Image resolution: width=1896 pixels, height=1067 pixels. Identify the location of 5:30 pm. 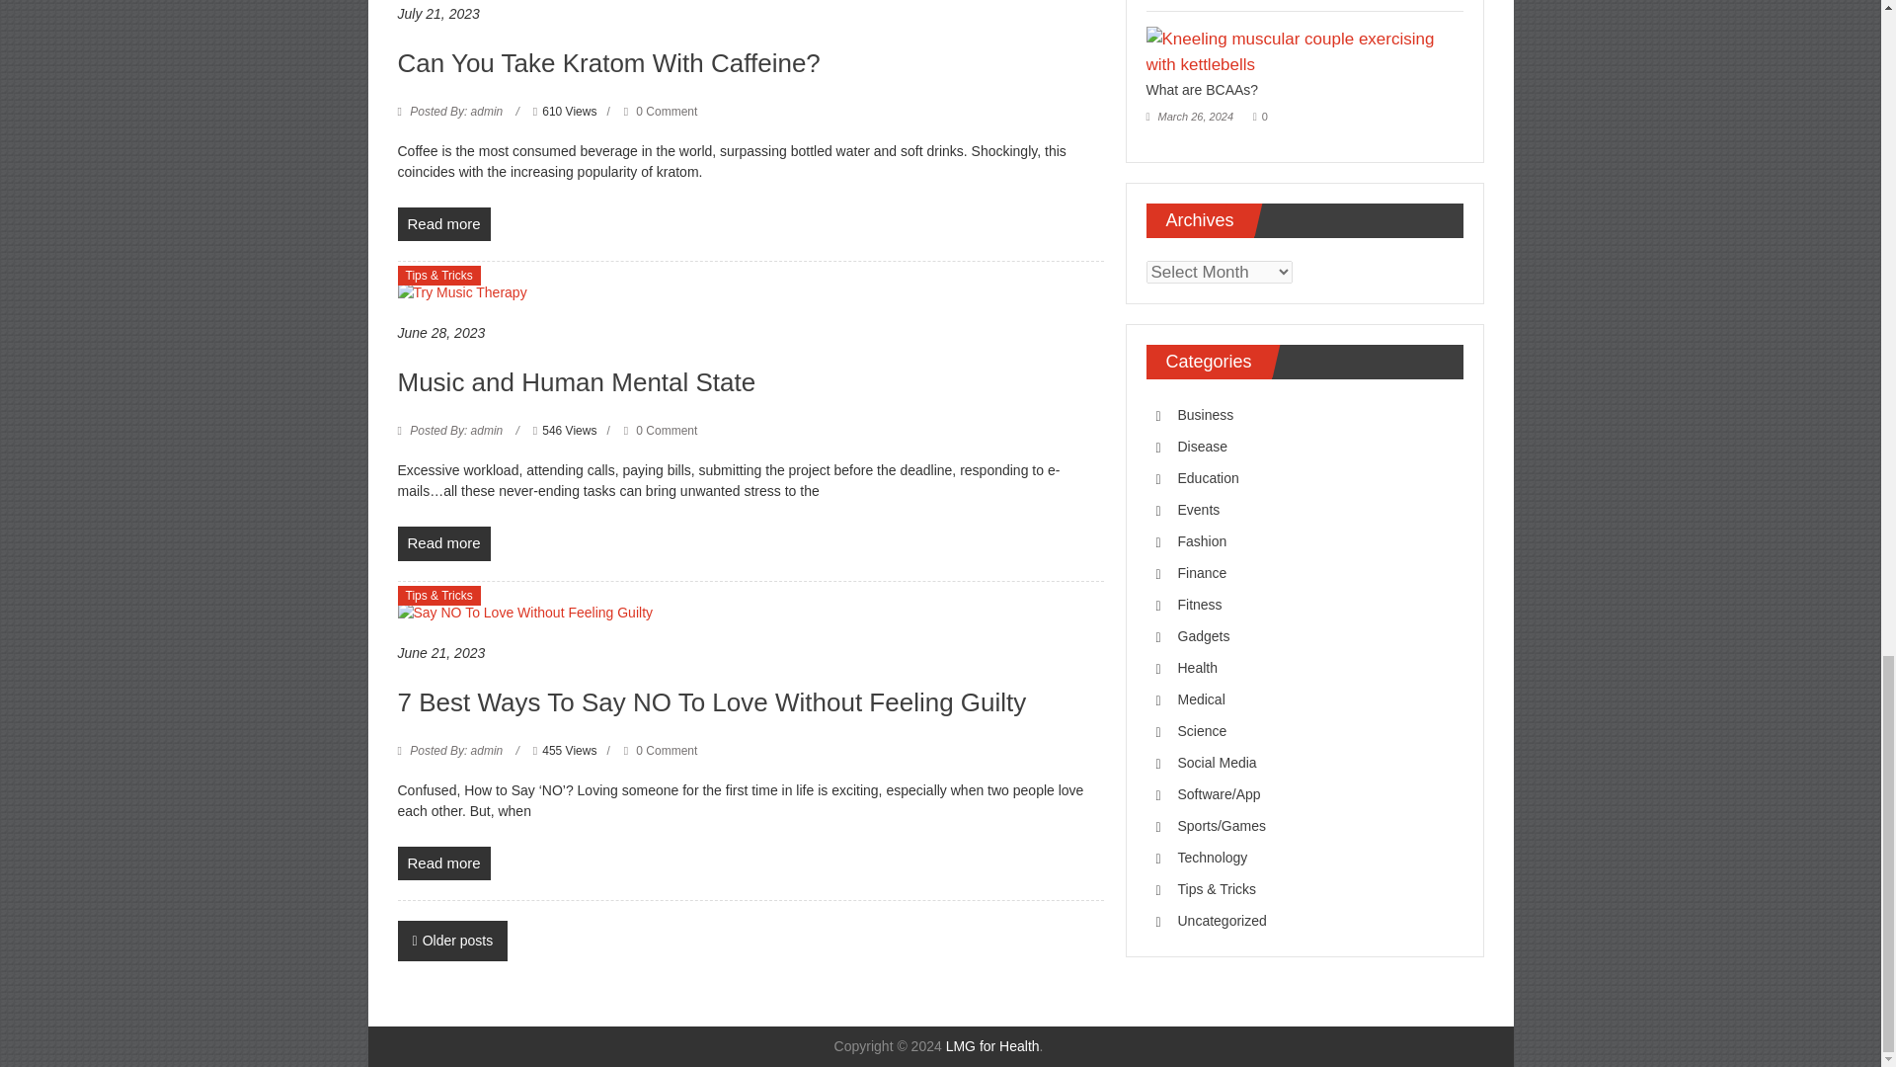
(437, 14).